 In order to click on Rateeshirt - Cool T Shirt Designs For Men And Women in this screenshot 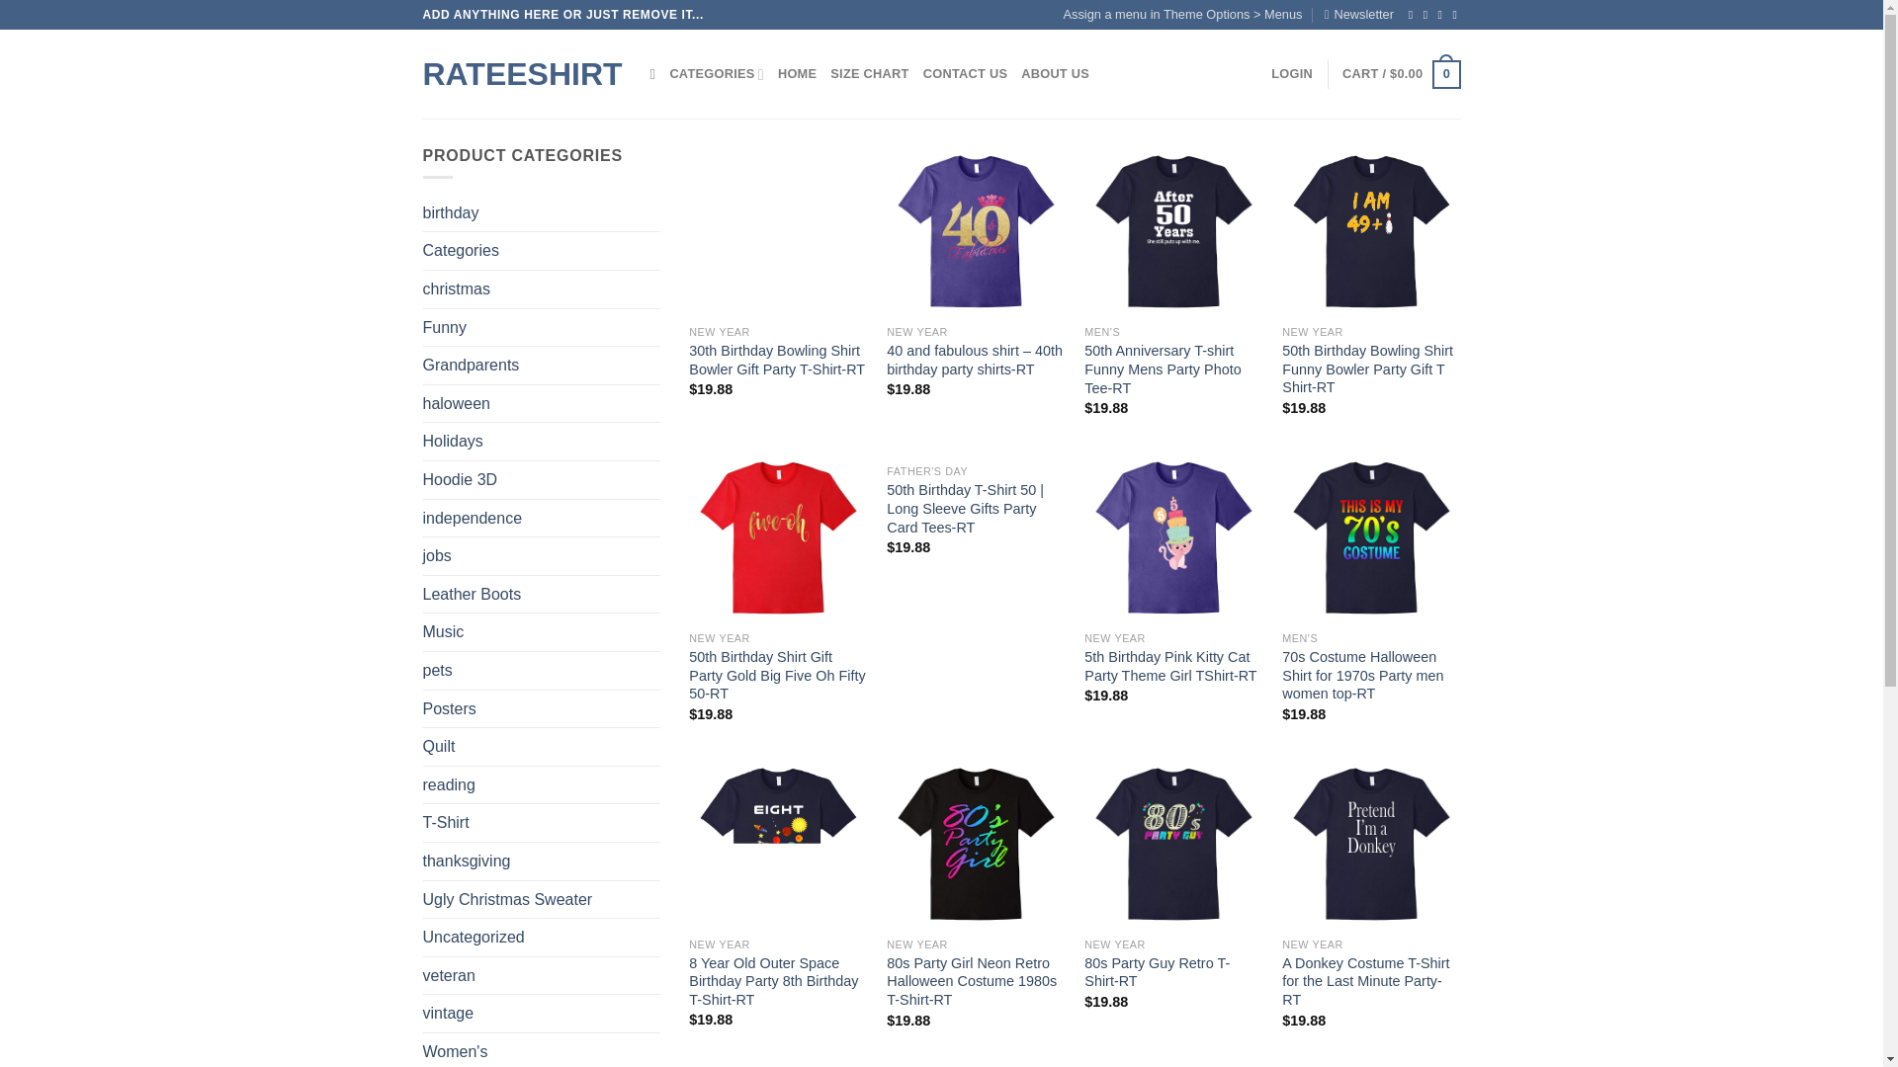, I will do `click(522, 73)`.